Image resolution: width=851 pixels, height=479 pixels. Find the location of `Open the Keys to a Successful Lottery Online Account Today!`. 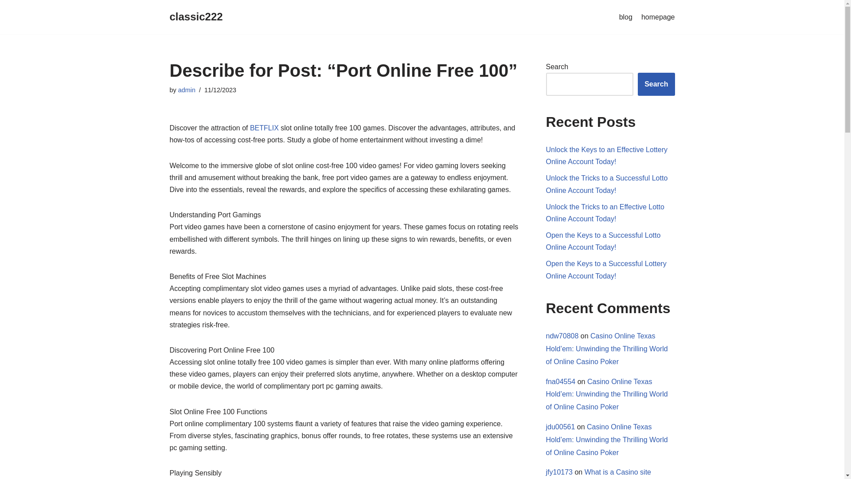

Open the Keys to a Successful Lottery Online Account Today! is located at coordinates (606, 270).